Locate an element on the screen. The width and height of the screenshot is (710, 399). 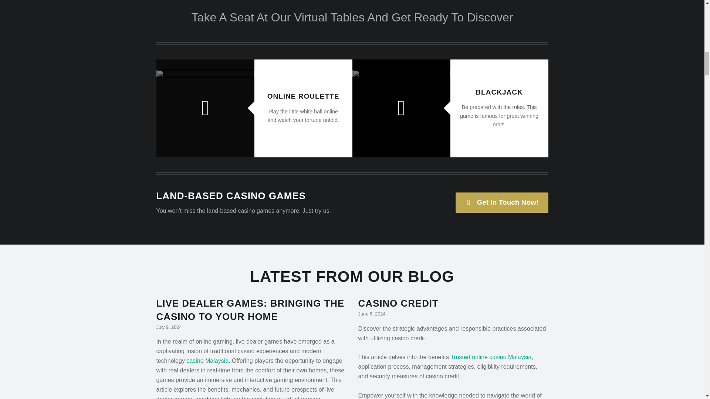
pexels-kendall-hoopes-1796794 is located at coordinates (401, 108).